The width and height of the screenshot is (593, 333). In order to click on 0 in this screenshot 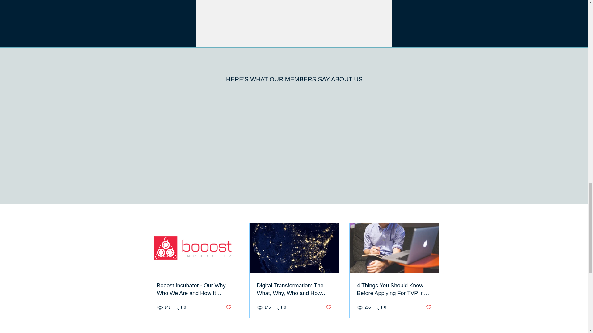, I will do `click(382, 307)`.